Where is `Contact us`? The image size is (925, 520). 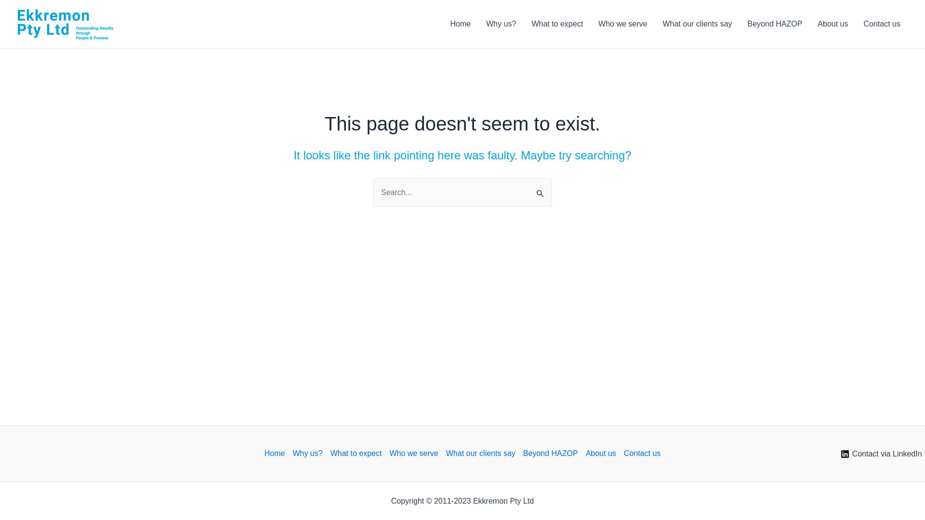 Contact us is located at coordinates (640, 454).